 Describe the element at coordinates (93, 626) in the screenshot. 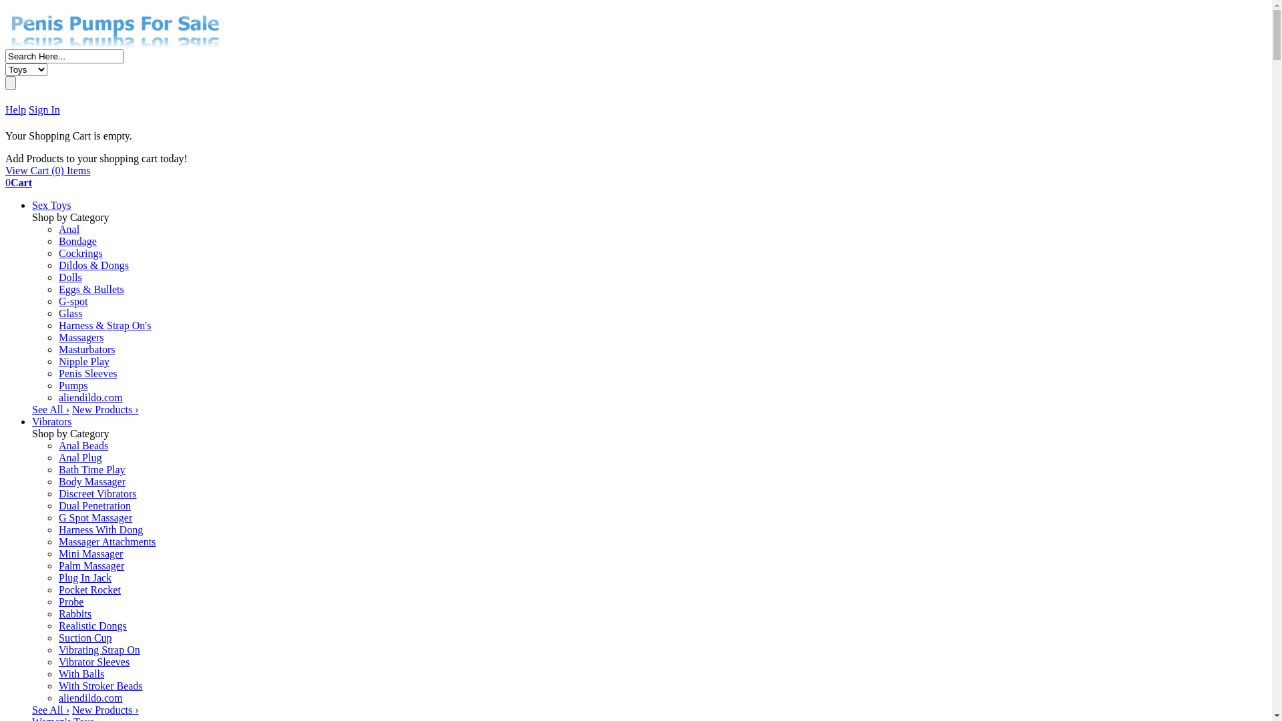

I see `Realistic Dongs` at that location.